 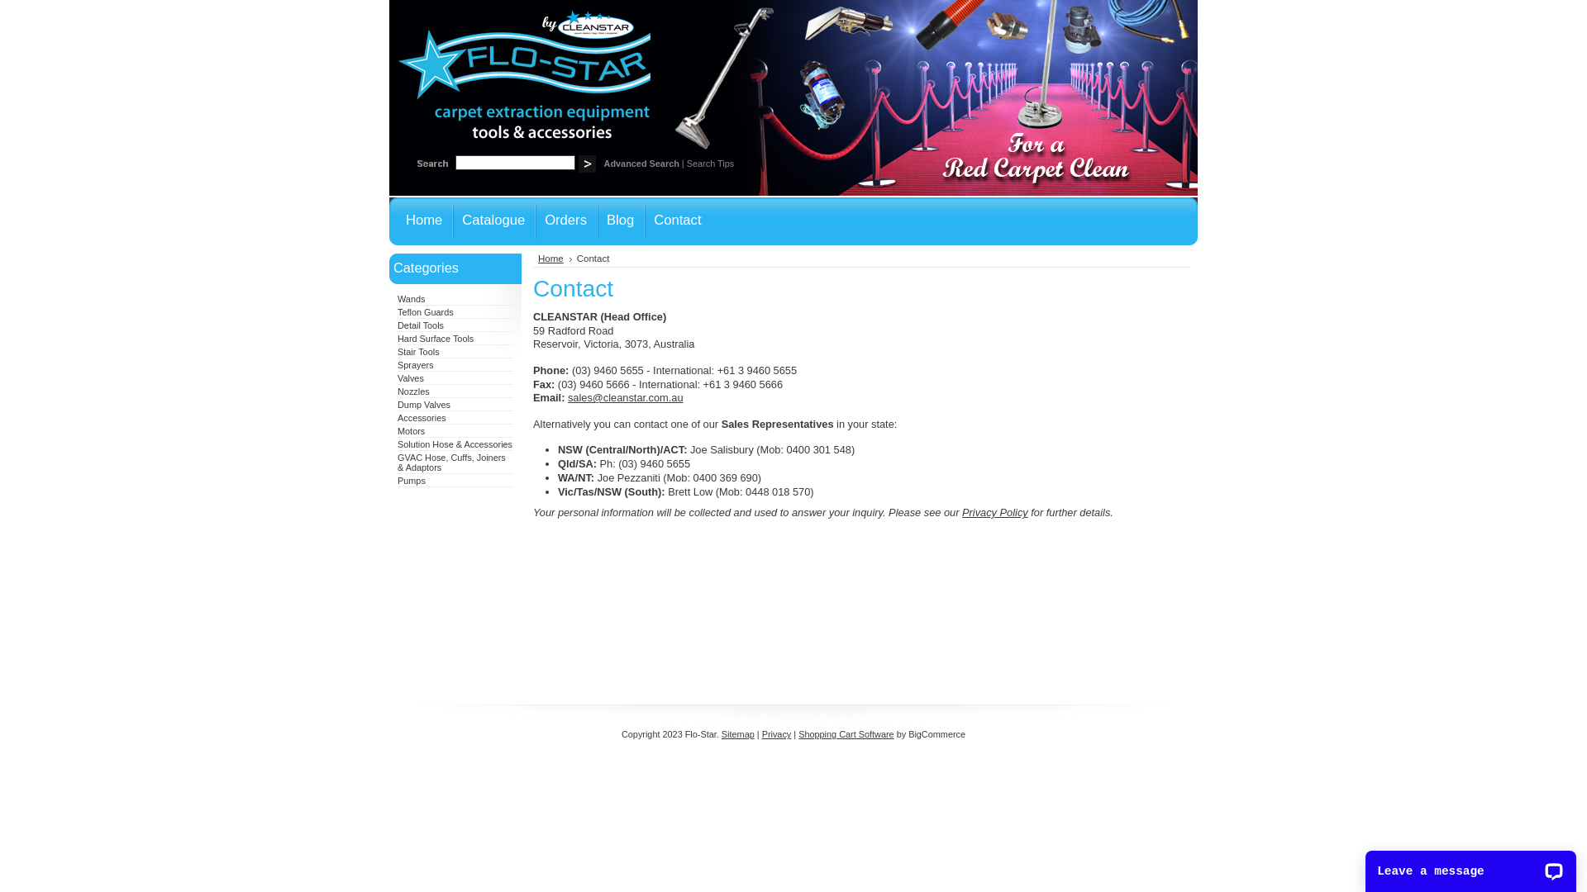 I want to click on Catalogue, so click(x=493, y=221).